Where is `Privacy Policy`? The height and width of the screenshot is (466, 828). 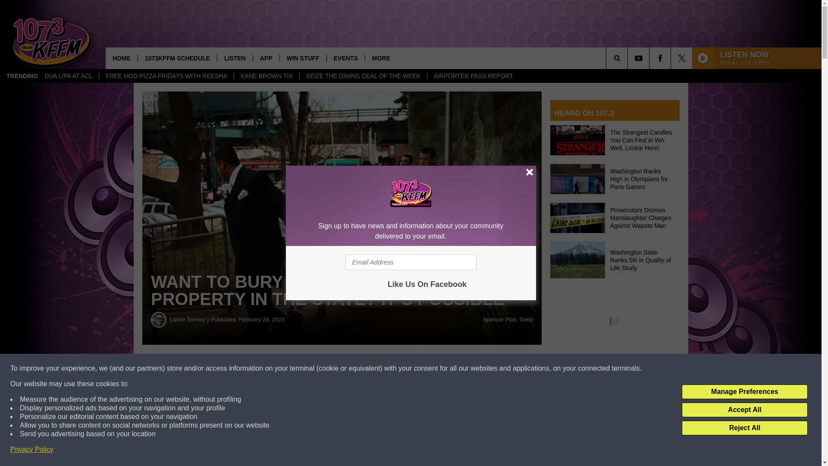 Privacy Policy is located at coordinates (32, 450).